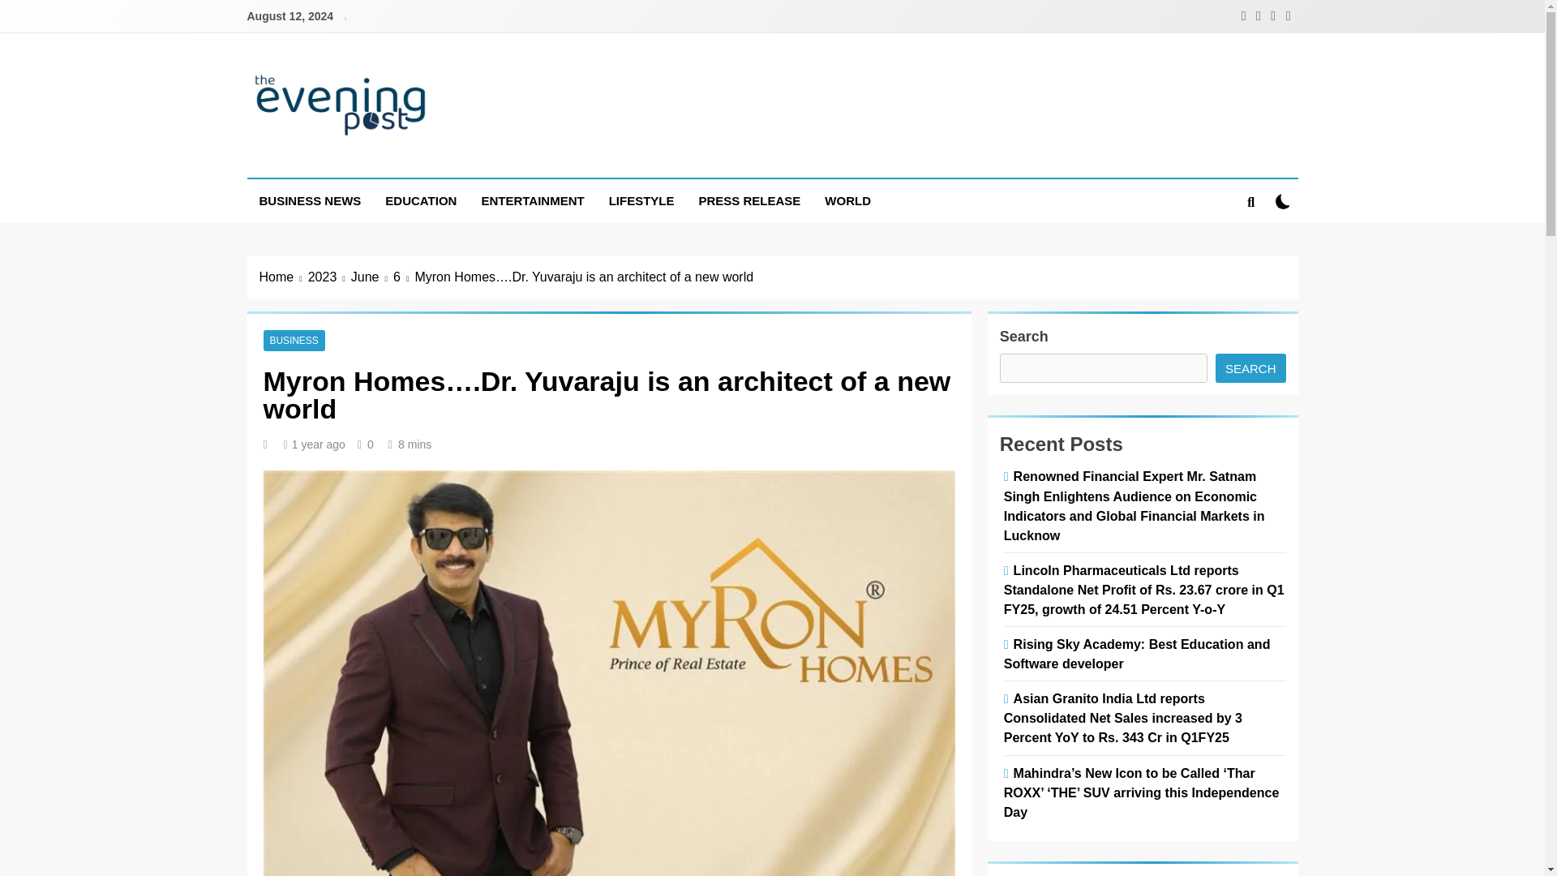 The width and height of the screenshot is (1557, 876). Describe the element at coordinates (532, 201) in the screenshot. I see `ENTERTAINMENT` at that location.